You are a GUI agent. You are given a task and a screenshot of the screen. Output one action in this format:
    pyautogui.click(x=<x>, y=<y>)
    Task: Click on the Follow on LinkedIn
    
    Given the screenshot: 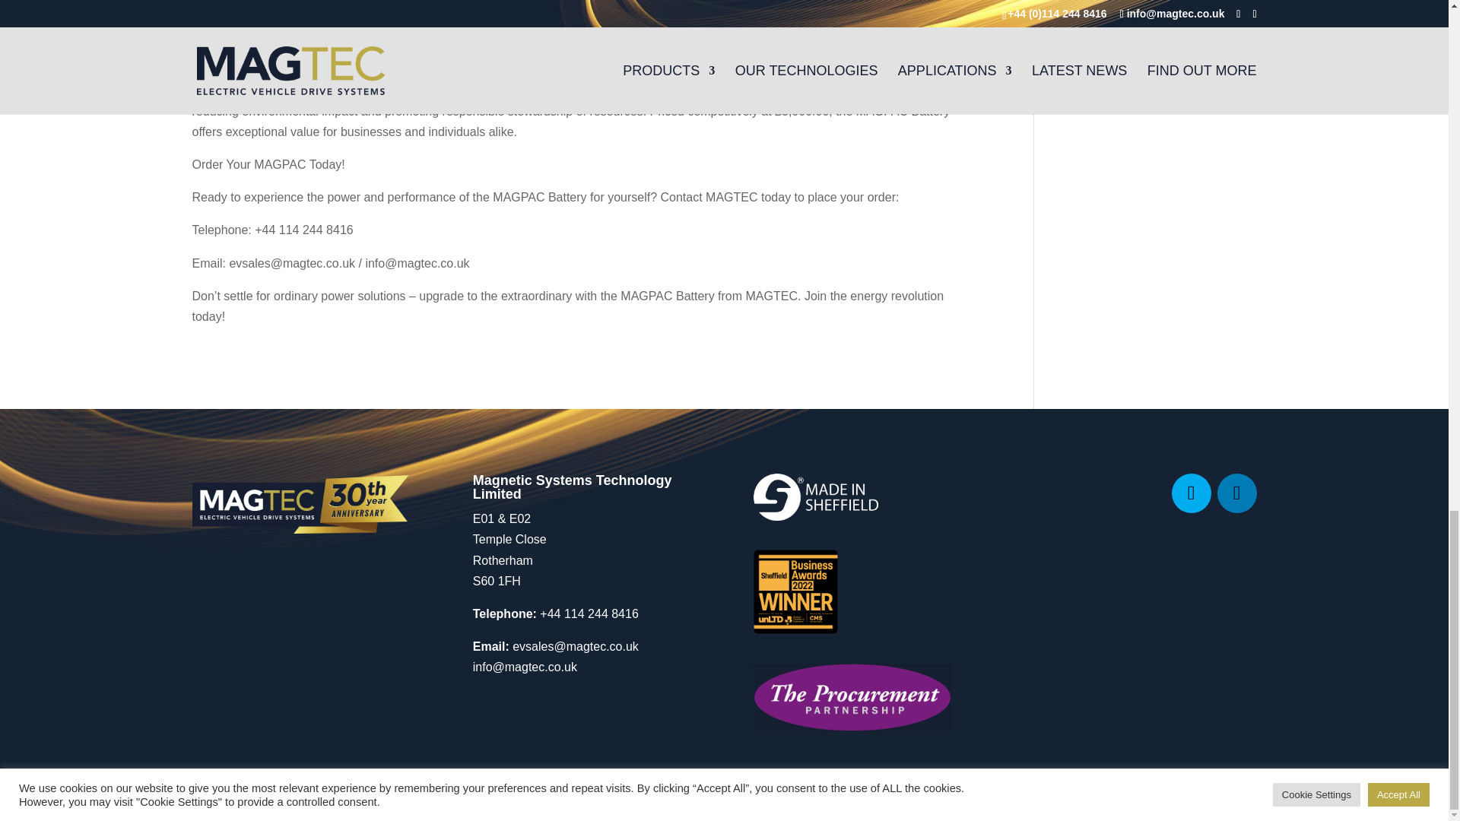 What is the action you would take?
    pyautogui.click(x=1236, y=493)
    